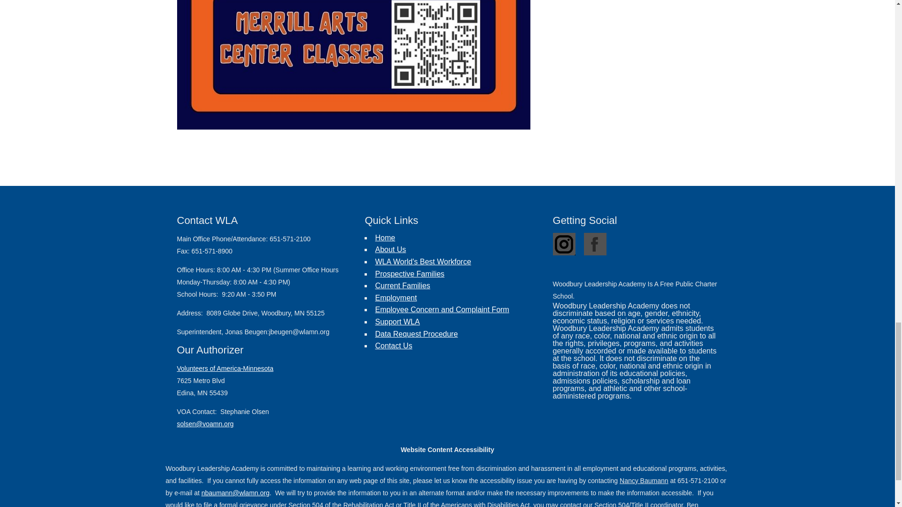 The image size is (902, 507). I want to click on Contact Us, so click(394, 346).